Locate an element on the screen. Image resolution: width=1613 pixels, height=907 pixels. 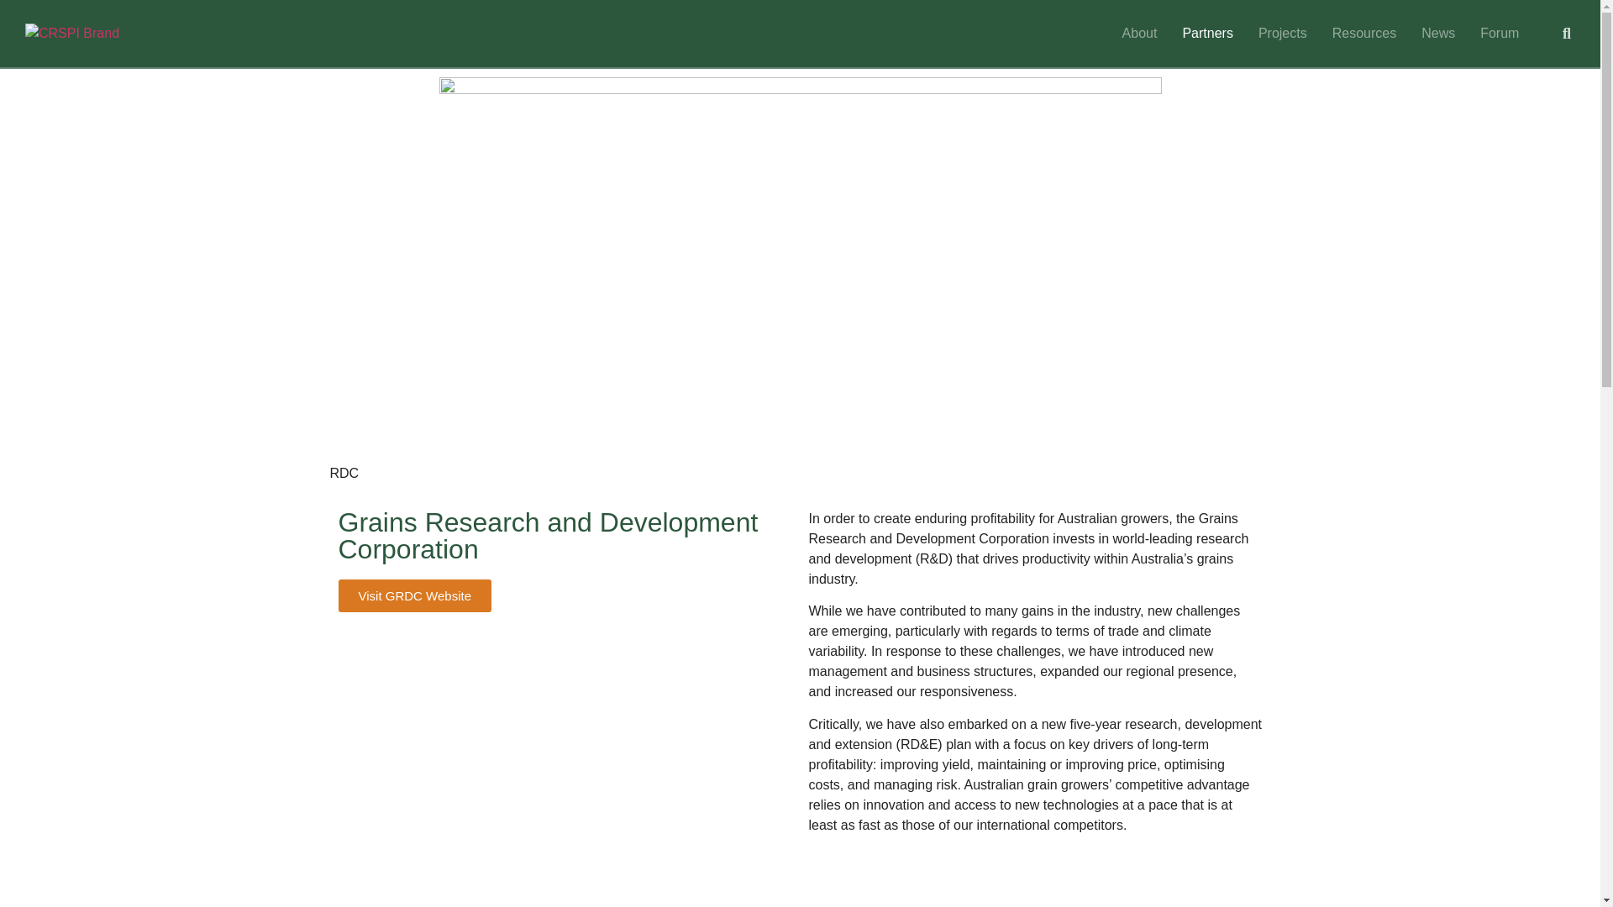
crspi-website-assets_reverse is located at coordinates (77, 34).